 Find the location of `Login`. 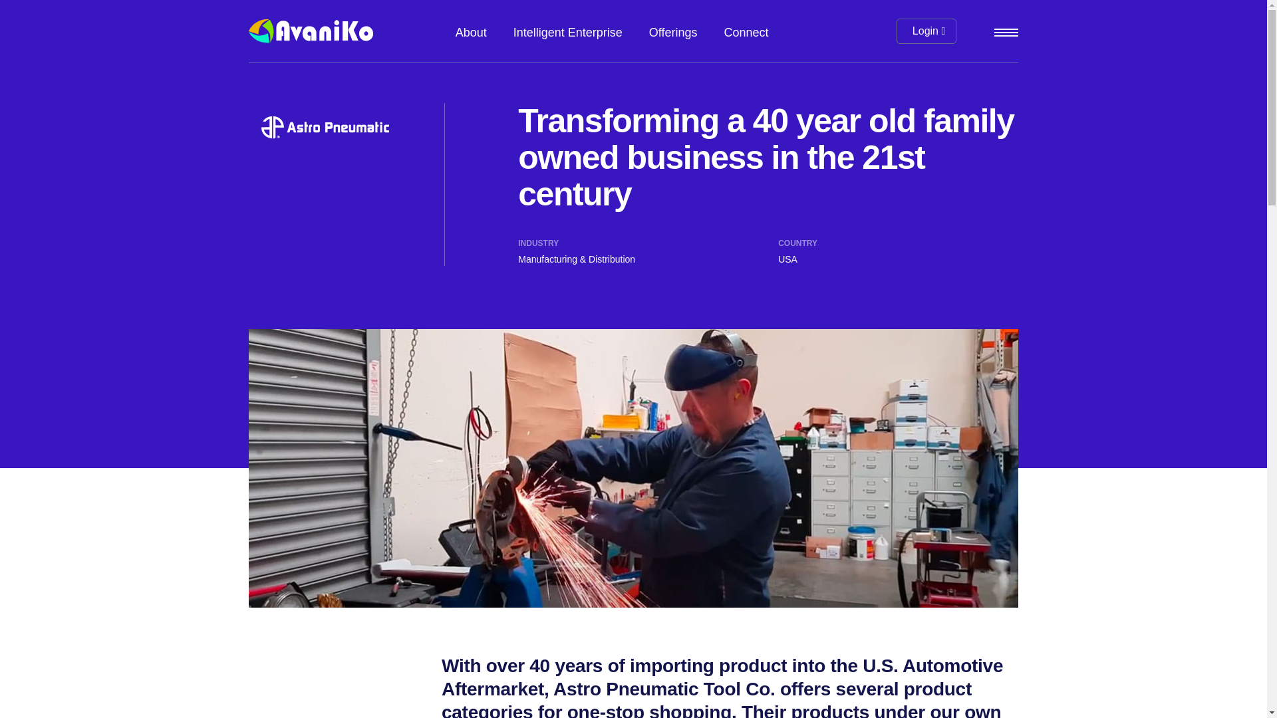

Login is located at coordinates (926, 31).